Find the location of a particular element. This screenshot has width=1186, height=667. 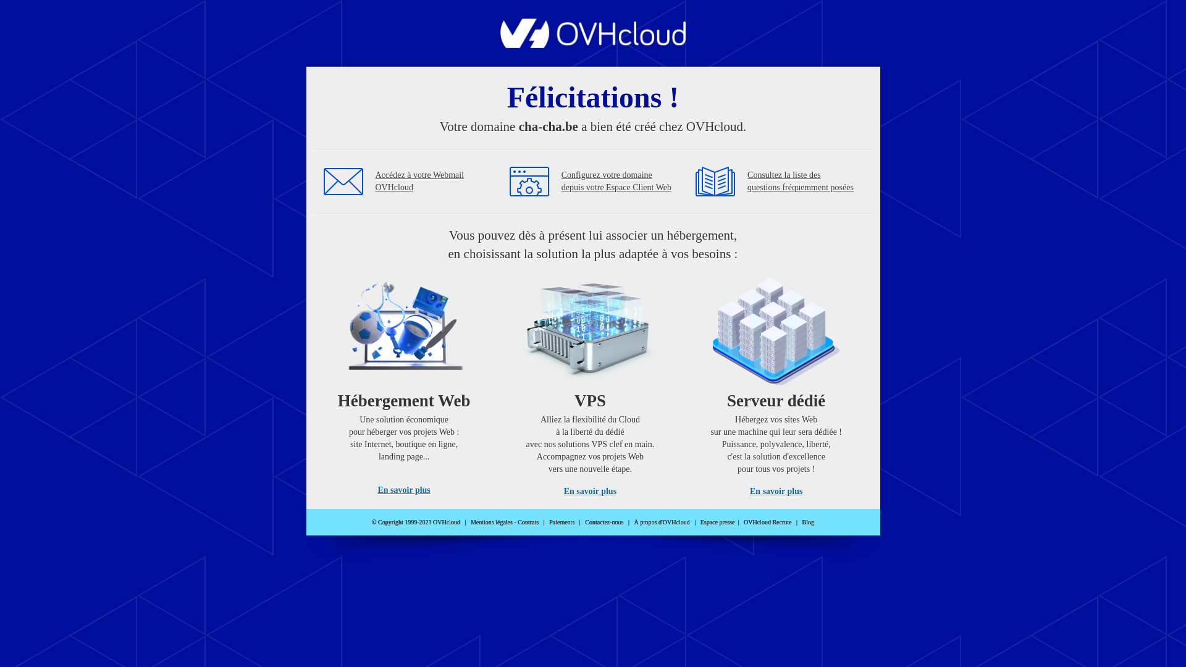

VPS is located at coordinates (591, 383).